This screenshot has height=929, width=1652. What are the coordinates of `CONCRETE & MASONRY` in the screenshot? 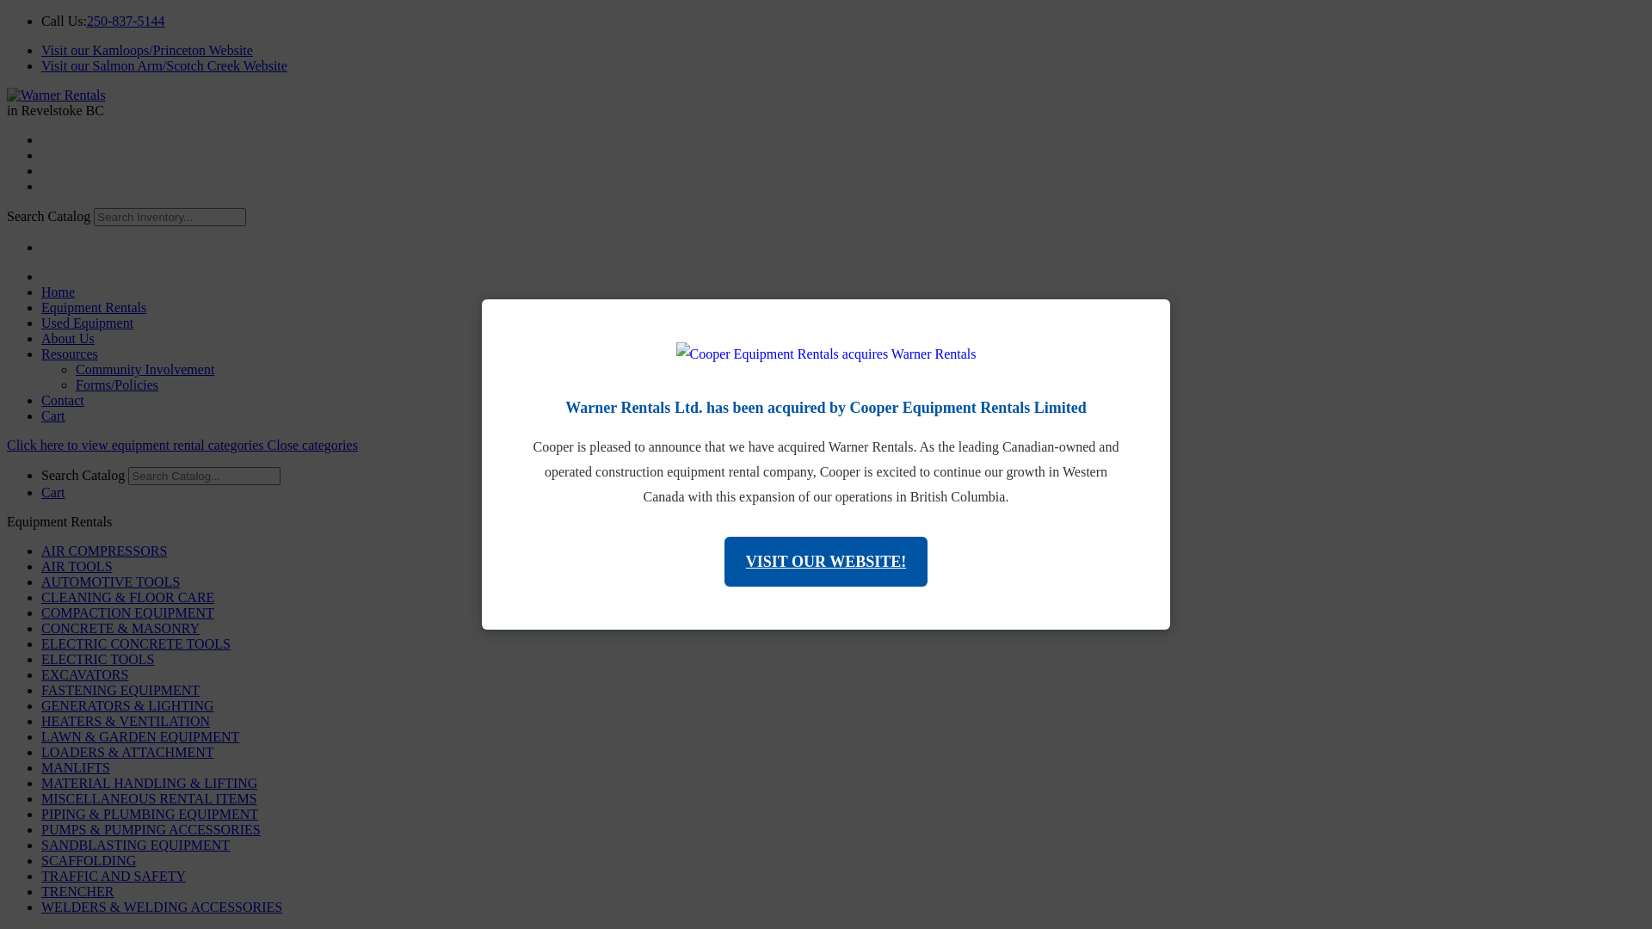 It's located at (120, 628).